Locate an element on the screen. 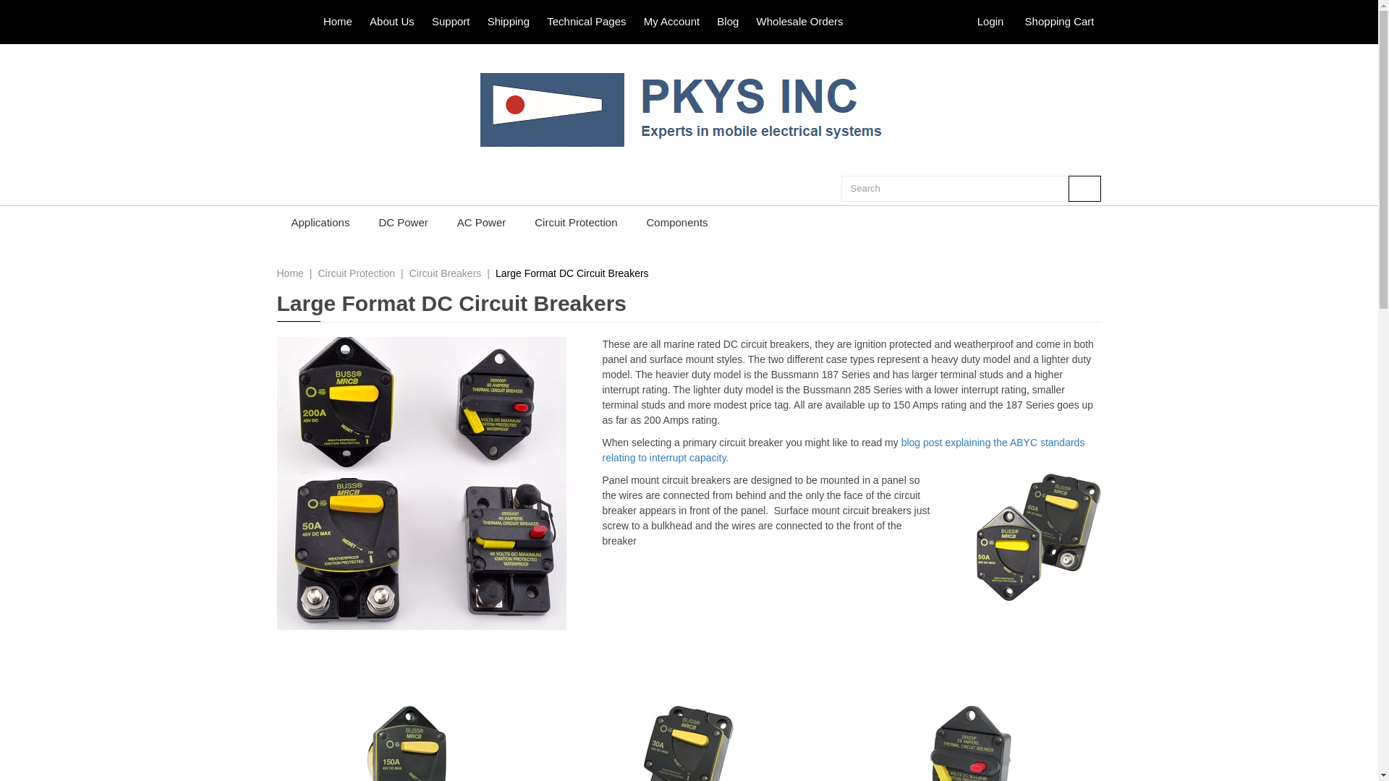 The width and height of the screenshot is (1389, 781). My Account is located at coordinates (671, 20).